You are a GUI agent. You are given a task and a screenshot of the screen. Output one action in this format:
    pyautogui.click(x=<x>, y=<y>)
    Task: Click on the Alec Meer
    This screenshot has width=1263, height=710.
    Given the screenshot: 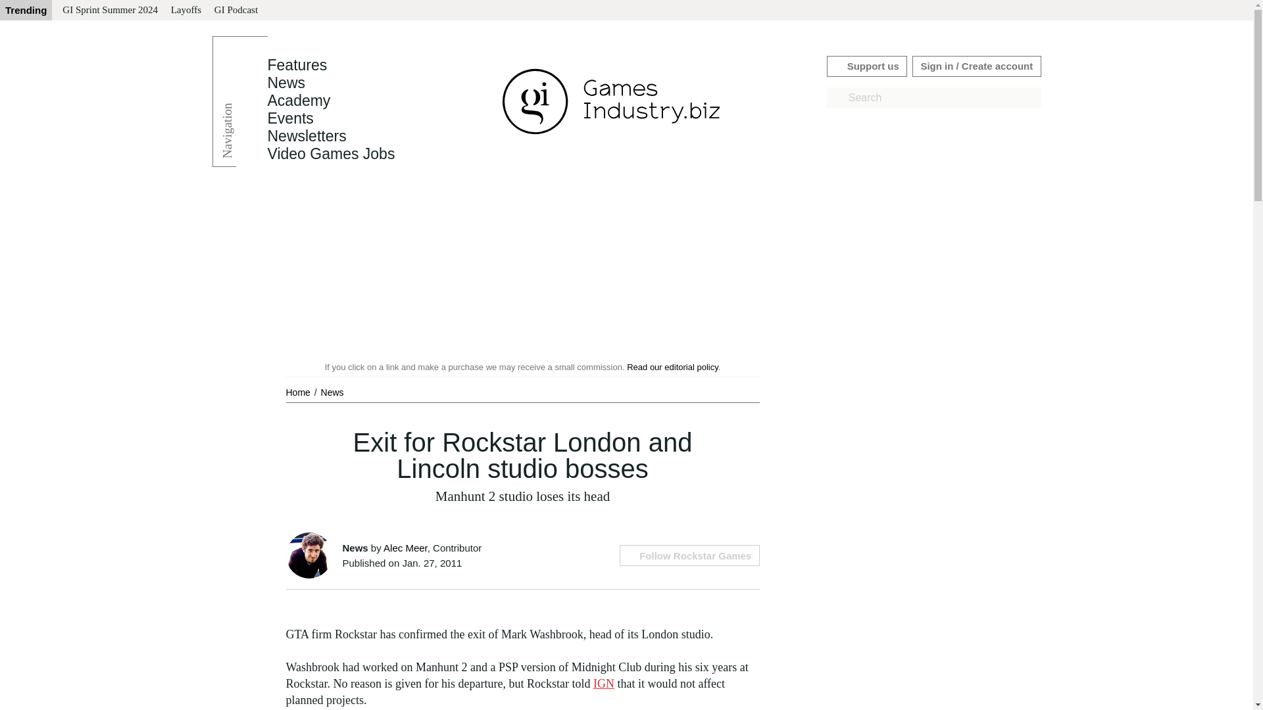 What is the action you would take?
    pyautogui.click(x=405, y=548)
    